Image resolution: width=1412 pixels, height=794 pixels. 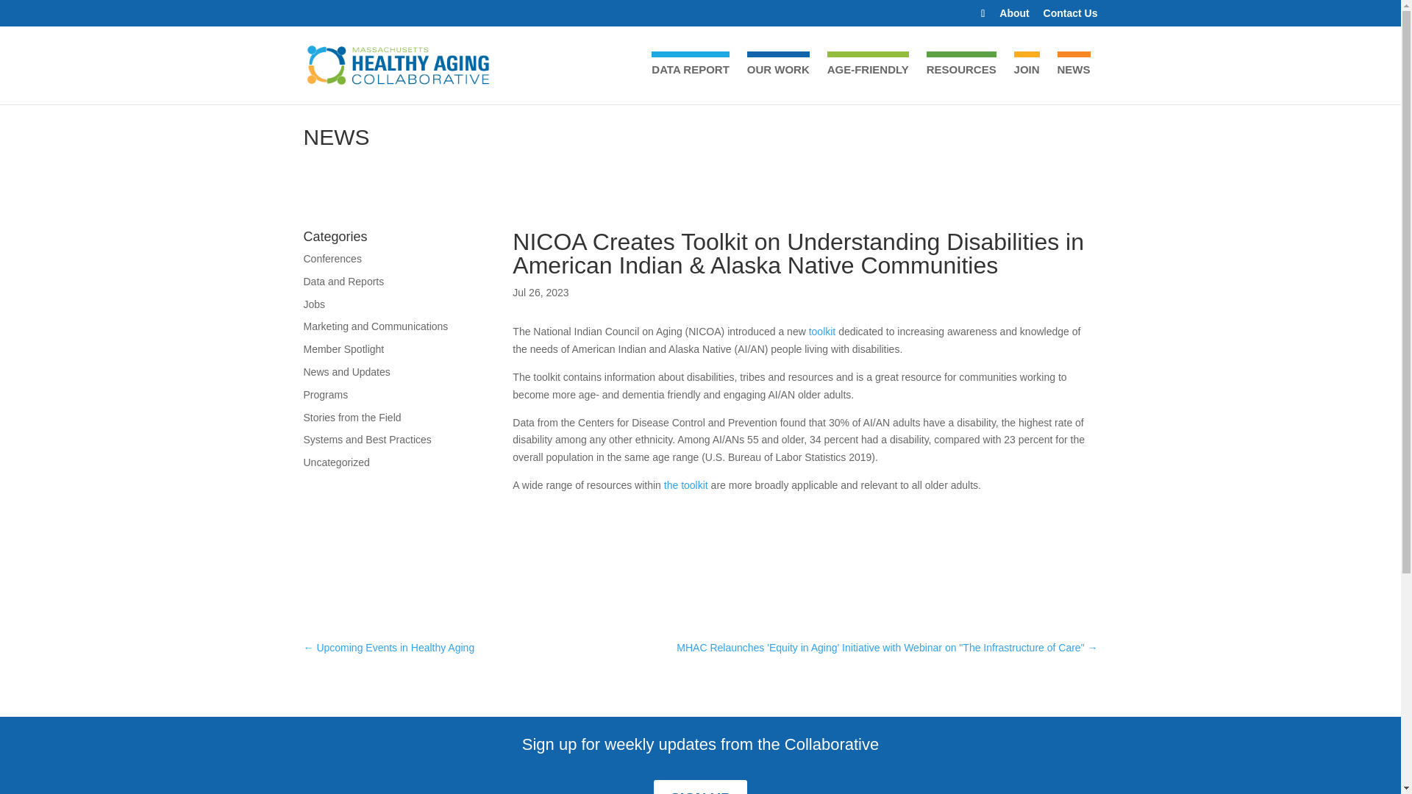 What do you see at coordinates (1071, 16) in the screenshot?
I see `Contact Us` at bounding box center [1071, 16].